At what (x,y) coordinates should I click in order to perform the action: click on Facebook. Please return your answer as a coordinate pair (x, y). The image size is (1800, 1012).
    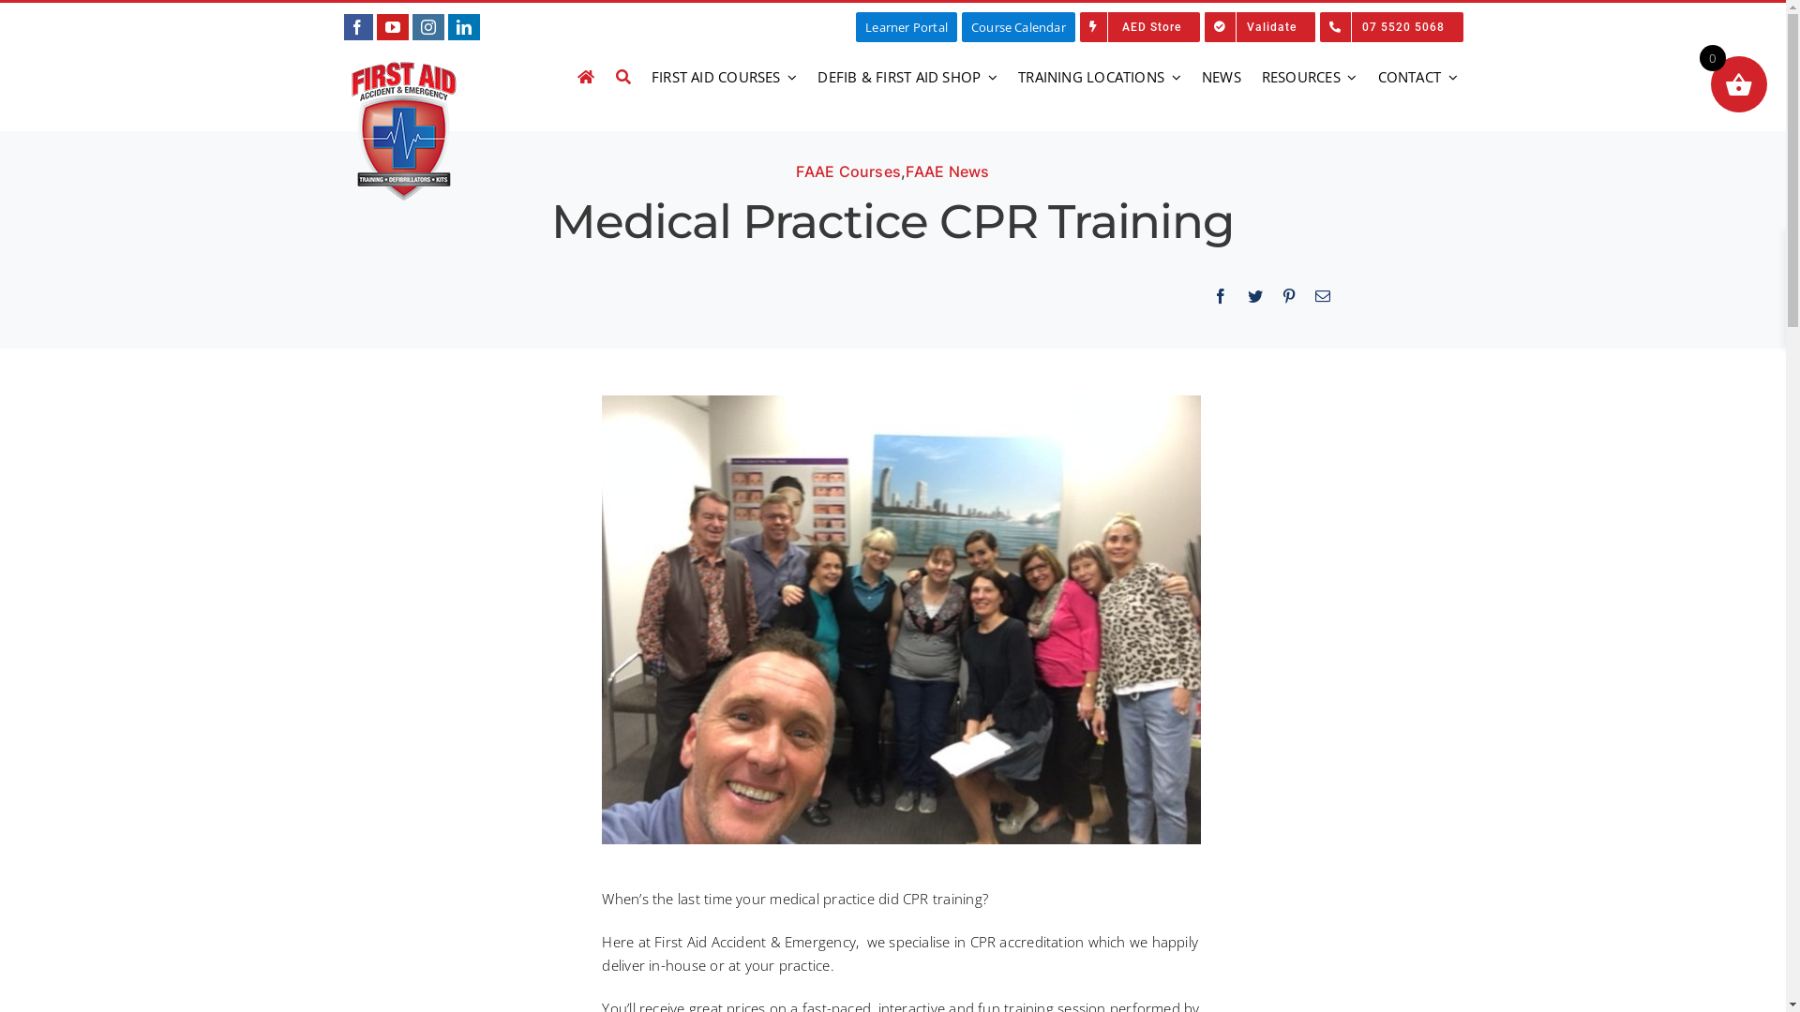
    Looking at the image, I should click on (357, 27).